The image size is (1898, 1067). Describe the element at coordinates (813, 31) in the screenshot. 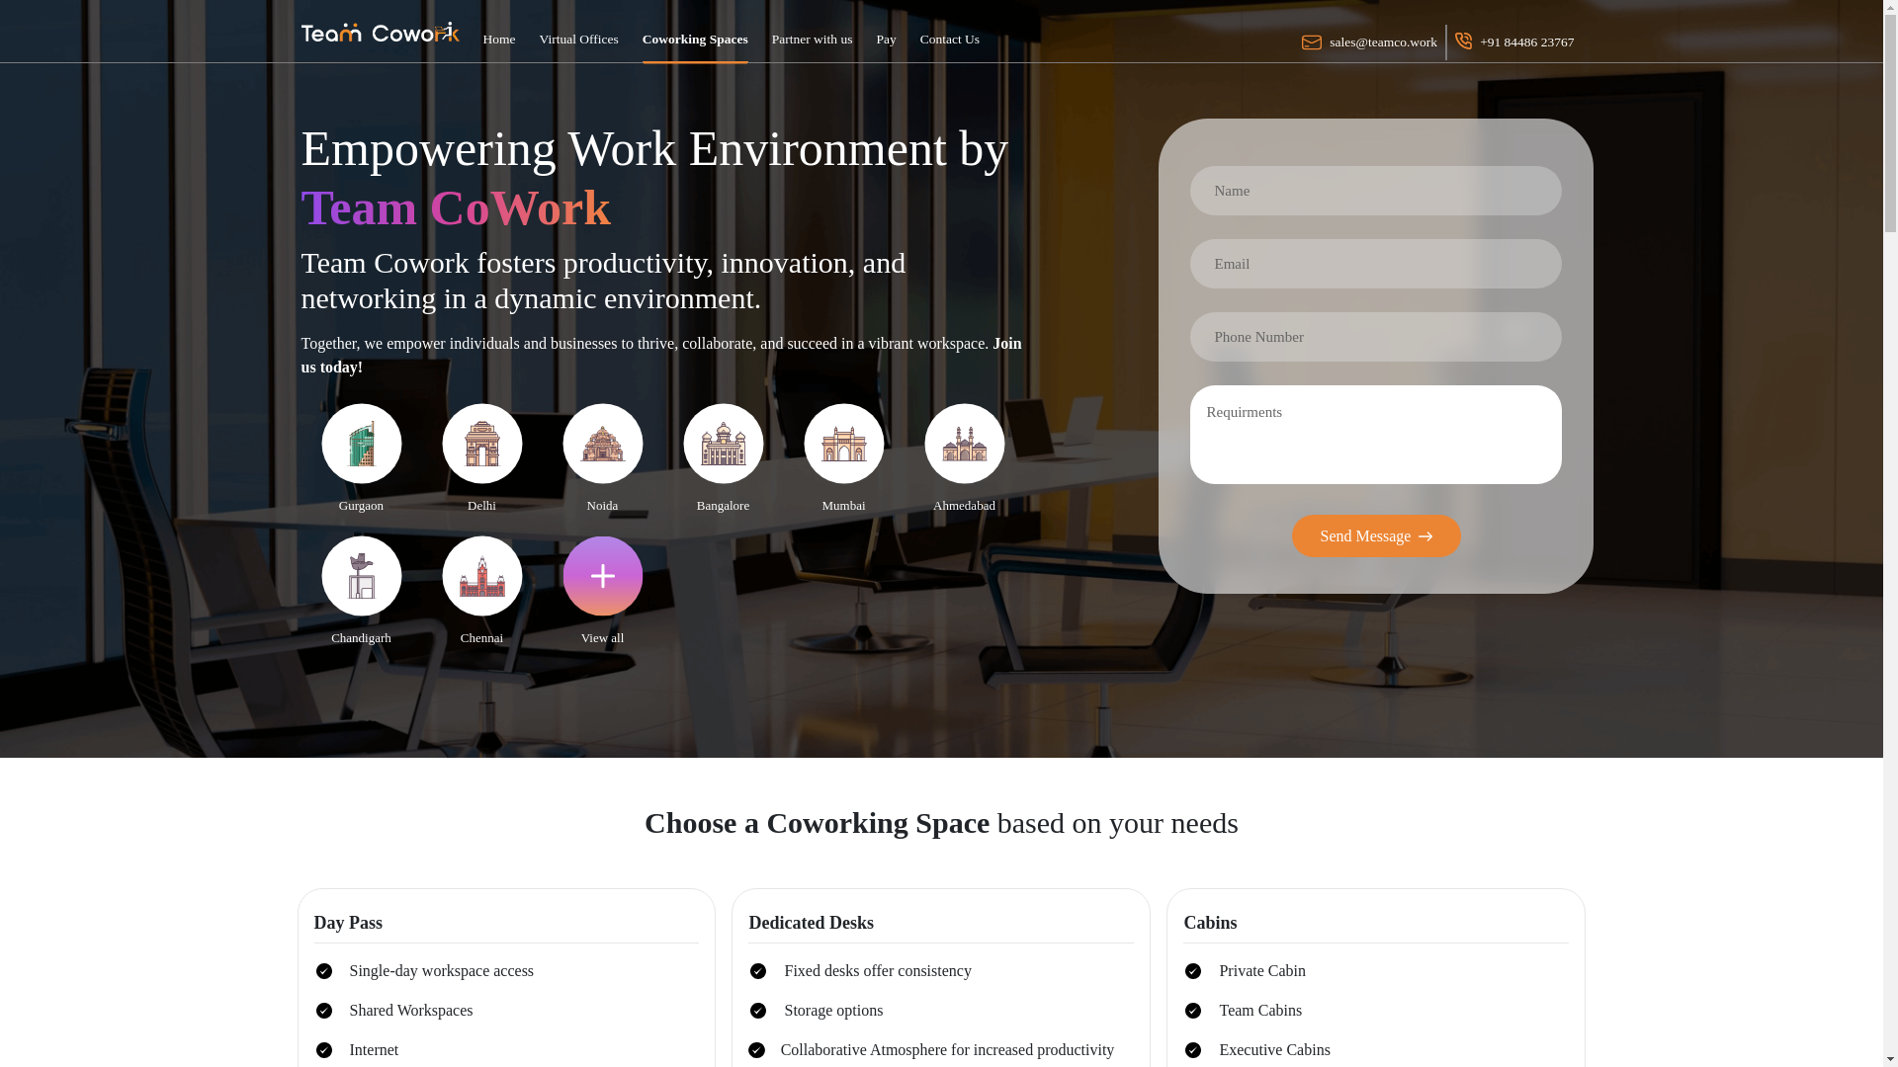

I see `Partner with us` at that location.